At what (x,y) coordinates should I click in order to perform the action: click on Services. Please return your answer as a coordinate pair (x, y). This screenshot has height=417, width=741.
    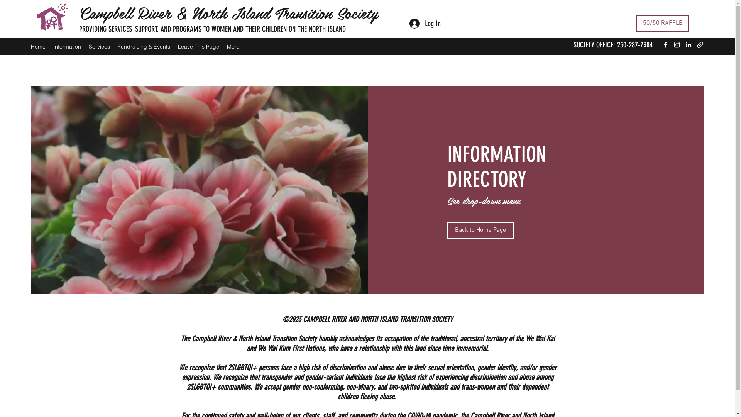
    Looking at the image, I should click on (100, 47).